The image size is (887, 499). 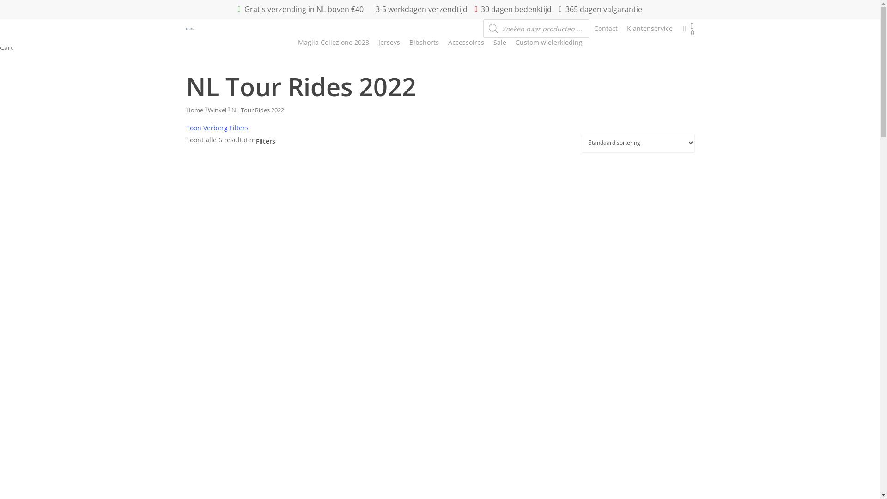 What do you see at coordinates (333, 43) in the screenshot?
I see `Maglia Collezione 2023` at bounding box center [333, 43].